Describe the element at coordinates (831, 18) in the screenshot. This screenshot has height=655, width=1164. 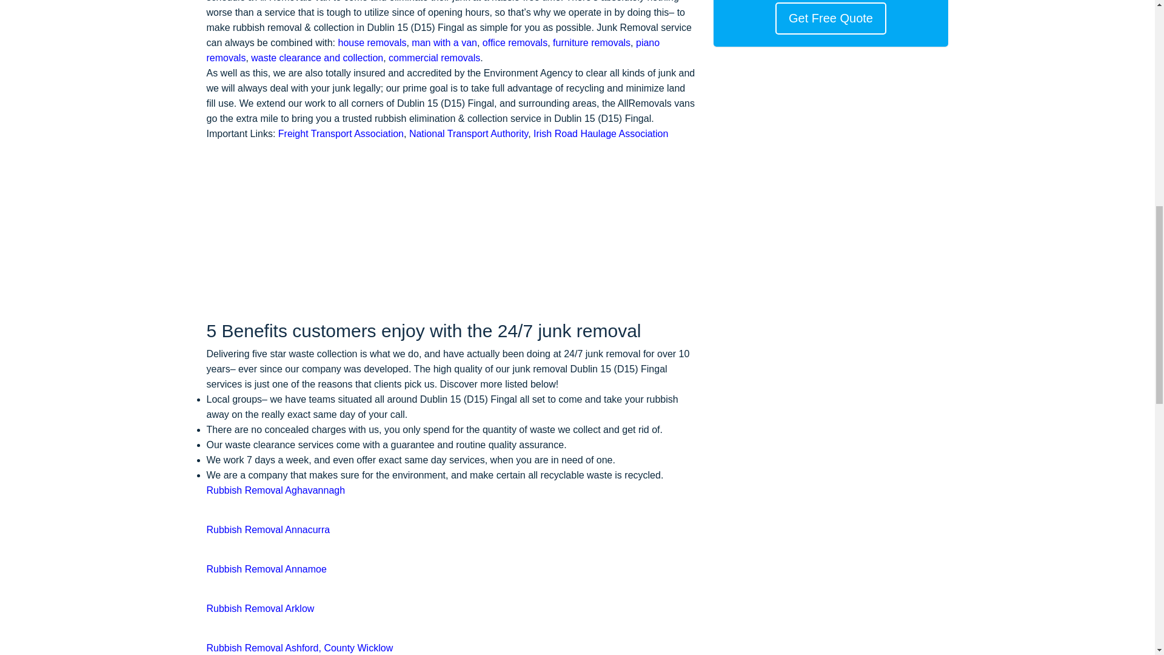
I see `Get Free Quote` at that location.